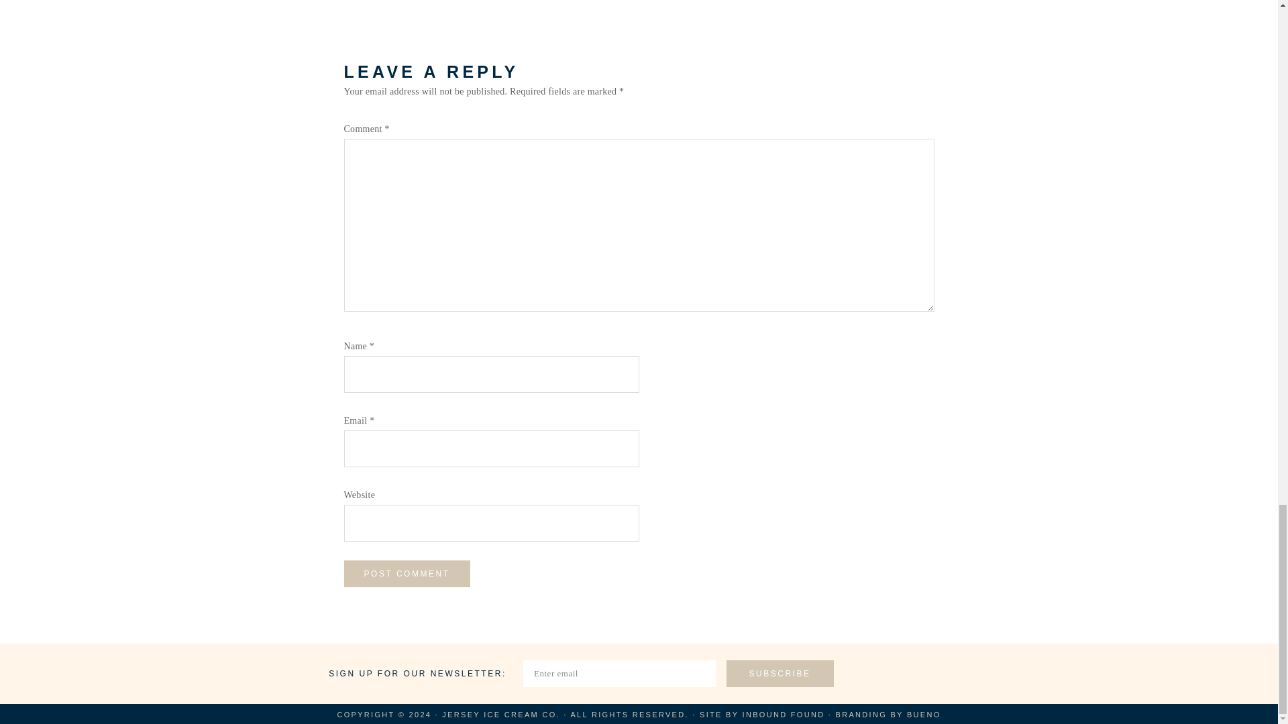 This screenshot has height=724, width=1288. Describe the element at coordinates (924, 714) in the screenshot. I see `BUENO` at that location.